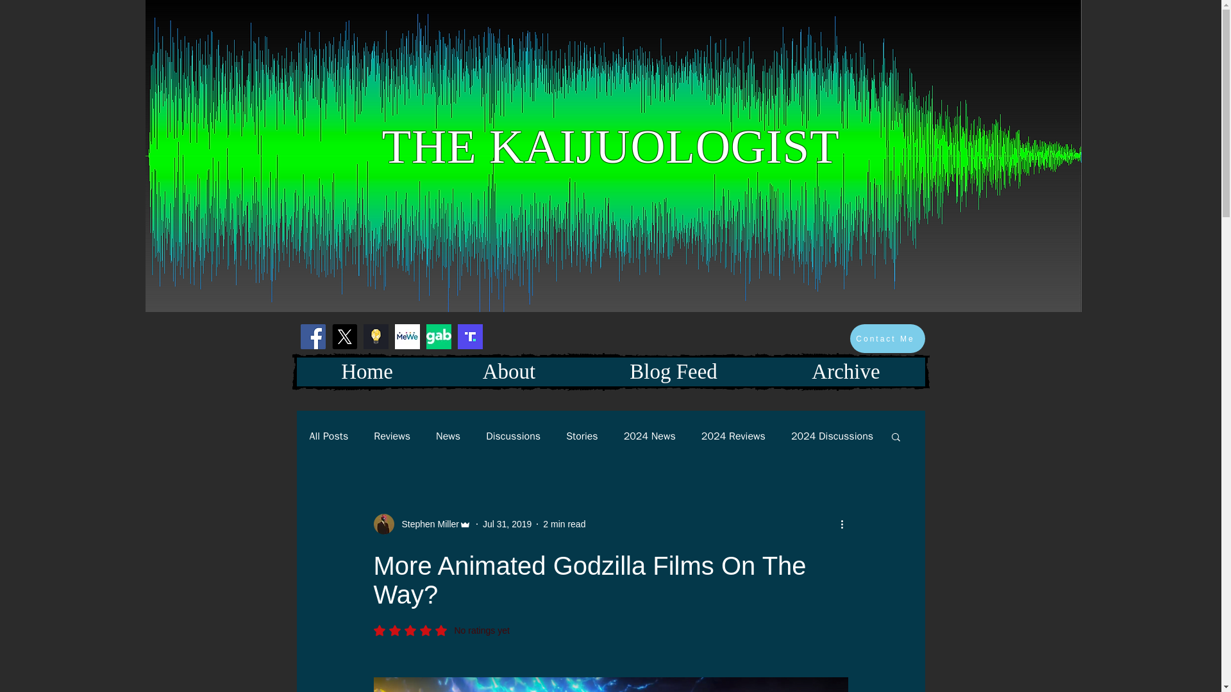  I want to click on Reviews, so click(392, 436).